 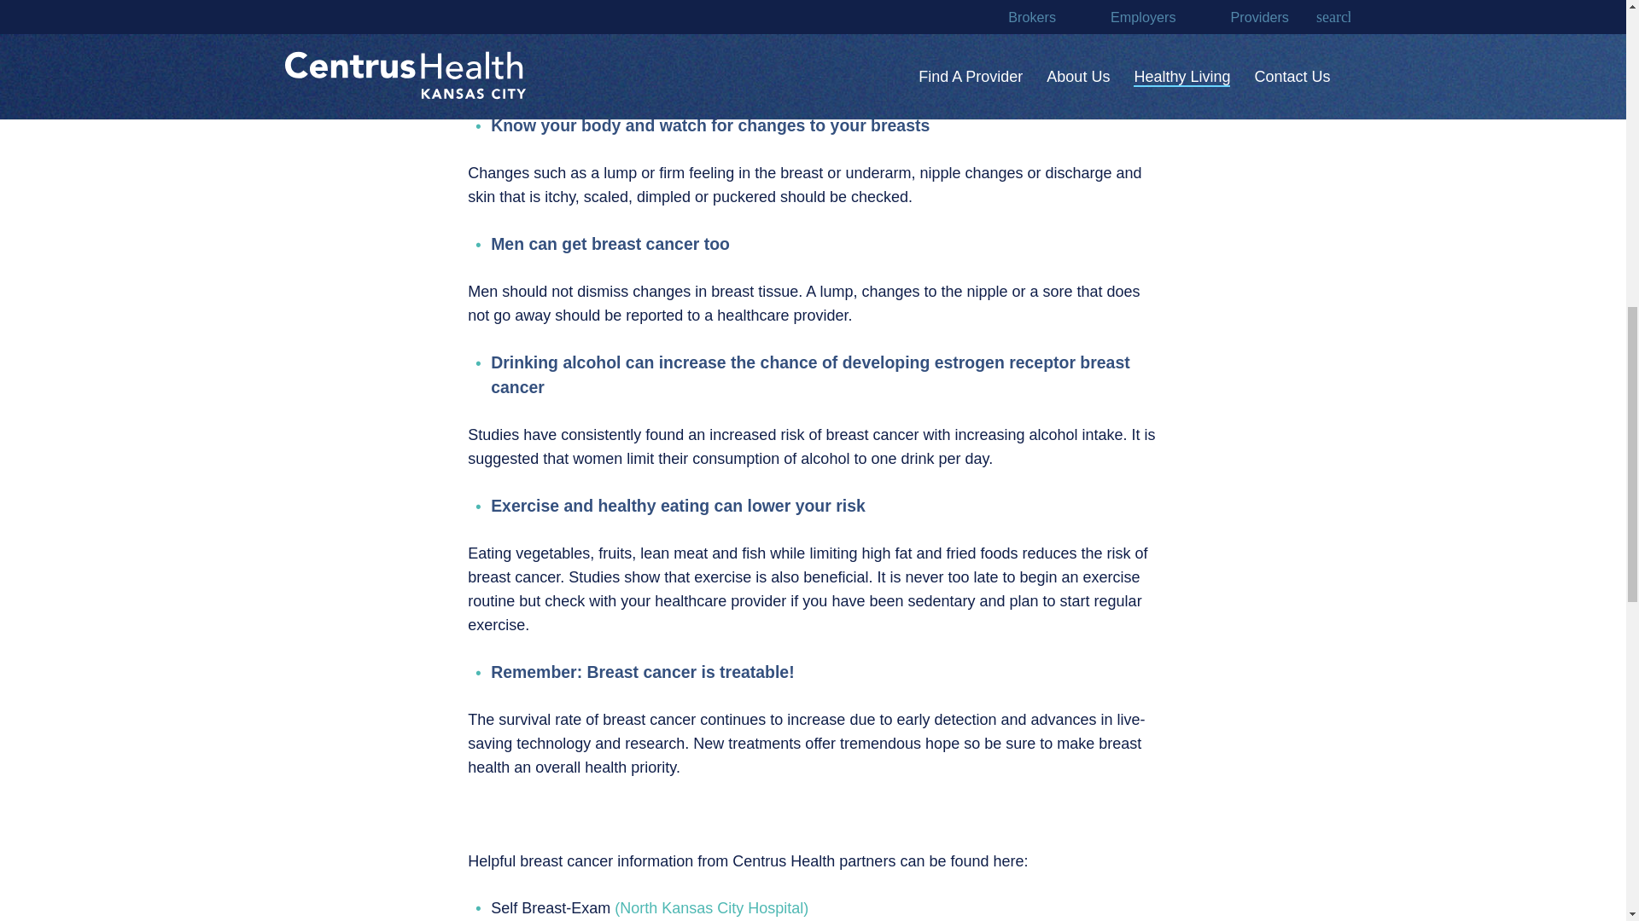 What do you see at coordinates (376, 7) in the screenshot?
I see `Tweet this` at bounding box center [376, 7].